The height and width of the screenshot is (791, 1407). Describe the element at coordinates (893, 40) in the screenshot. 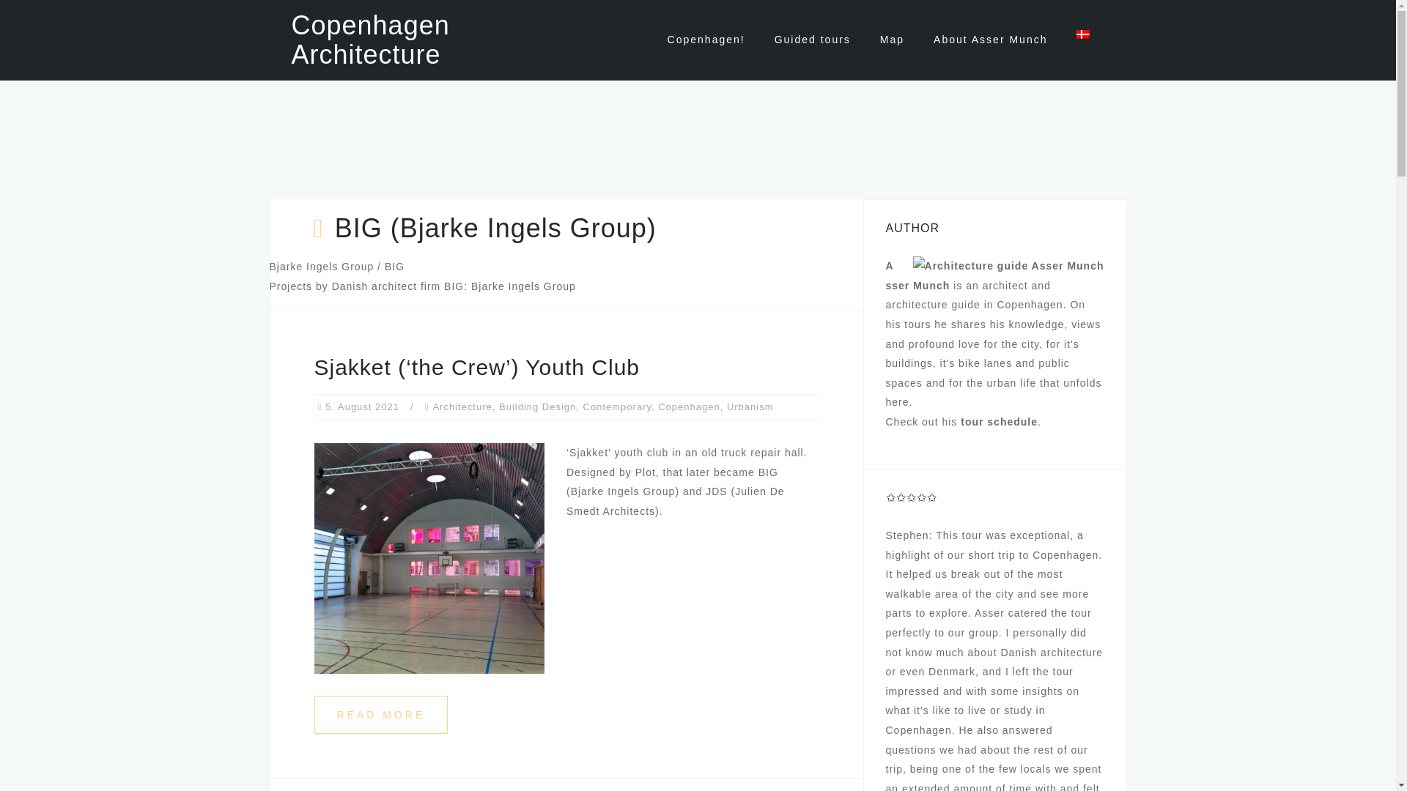

I see `Map of Copenhagen architecture` at that location.